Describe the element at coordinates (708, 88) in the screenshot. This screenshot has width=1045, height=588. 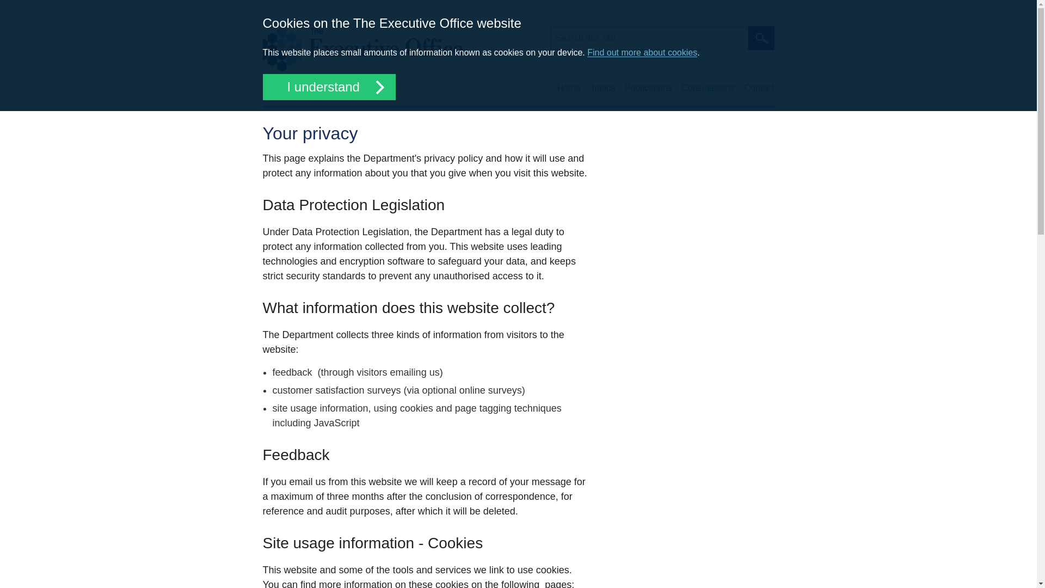
I see `Consultations` at that location.